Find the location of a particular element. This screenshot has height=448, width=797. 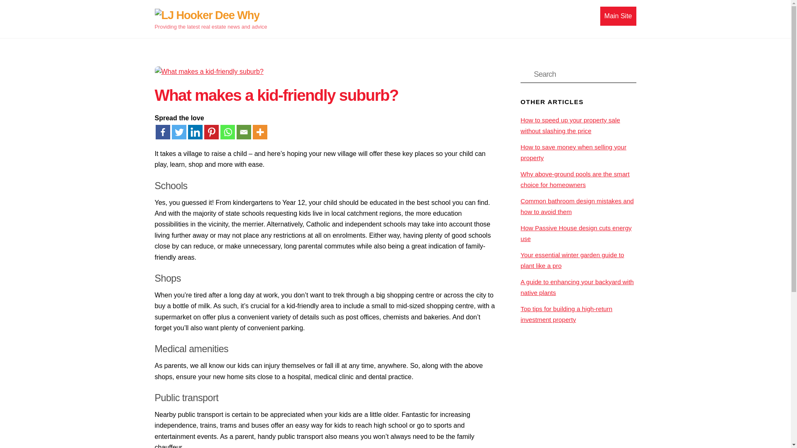

How Passive House design cuts energy use is located at coordinates (576, 233).